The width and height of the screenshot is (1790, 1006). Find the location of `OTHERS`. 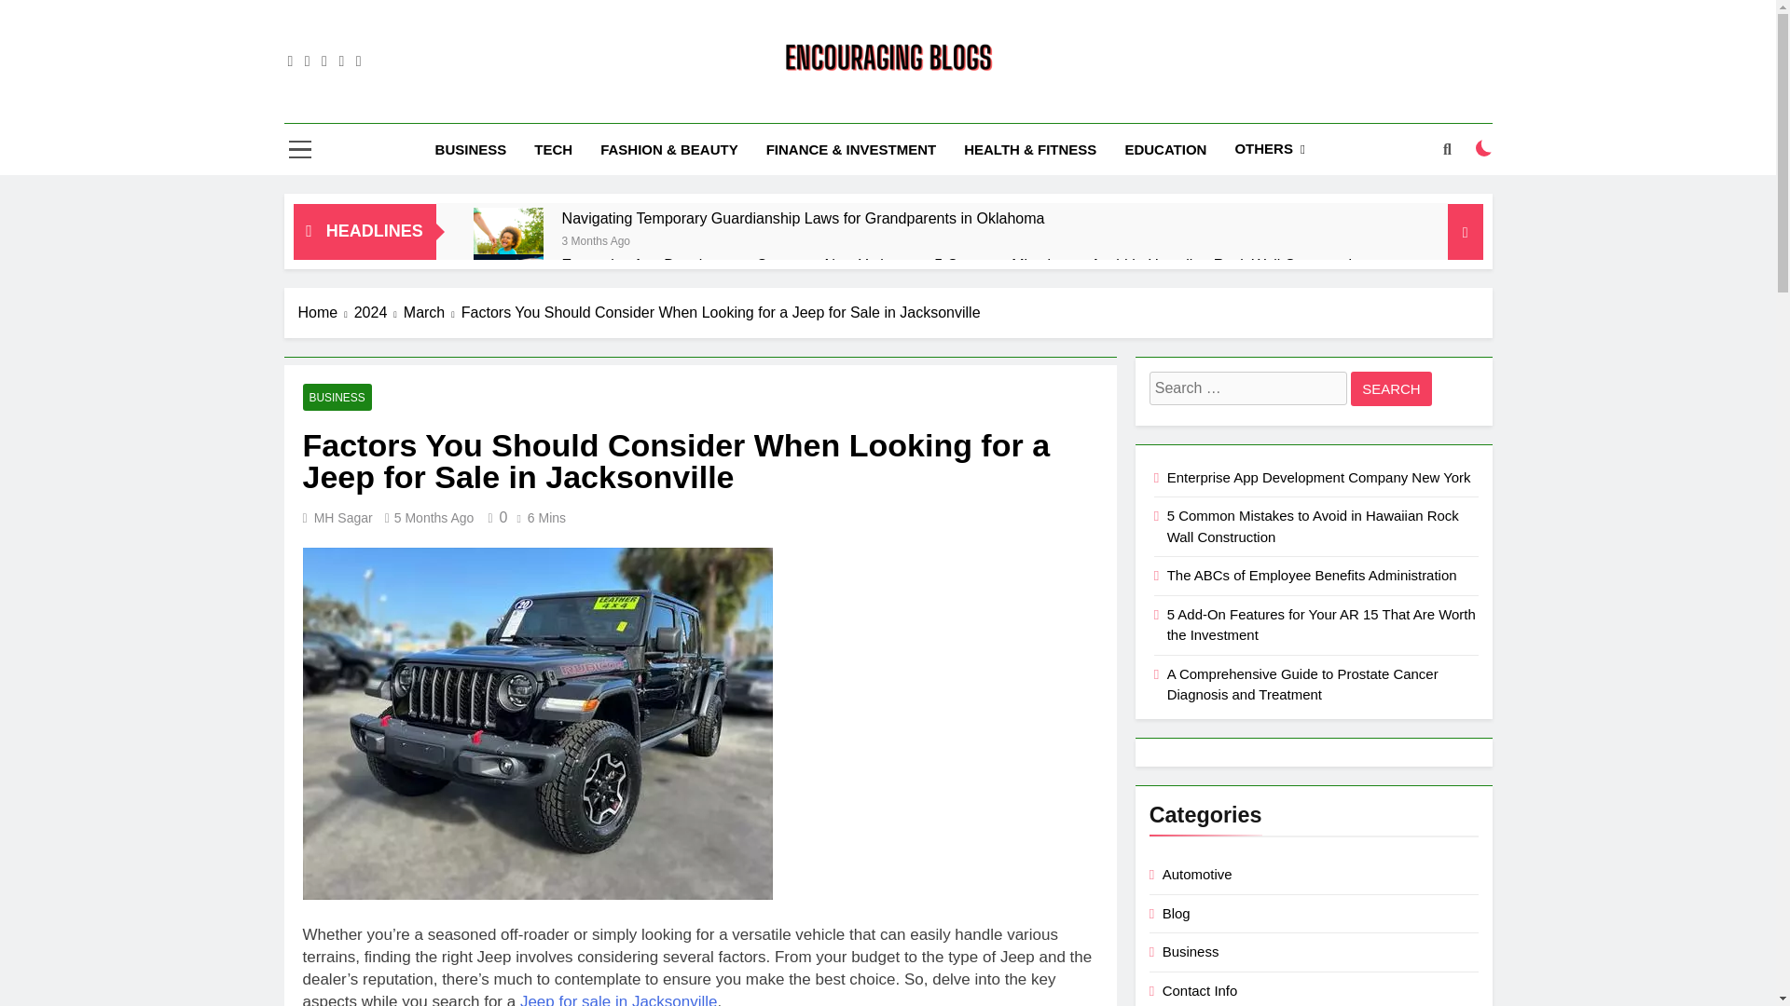

OTHERS is located at coordinates (1269, 149).